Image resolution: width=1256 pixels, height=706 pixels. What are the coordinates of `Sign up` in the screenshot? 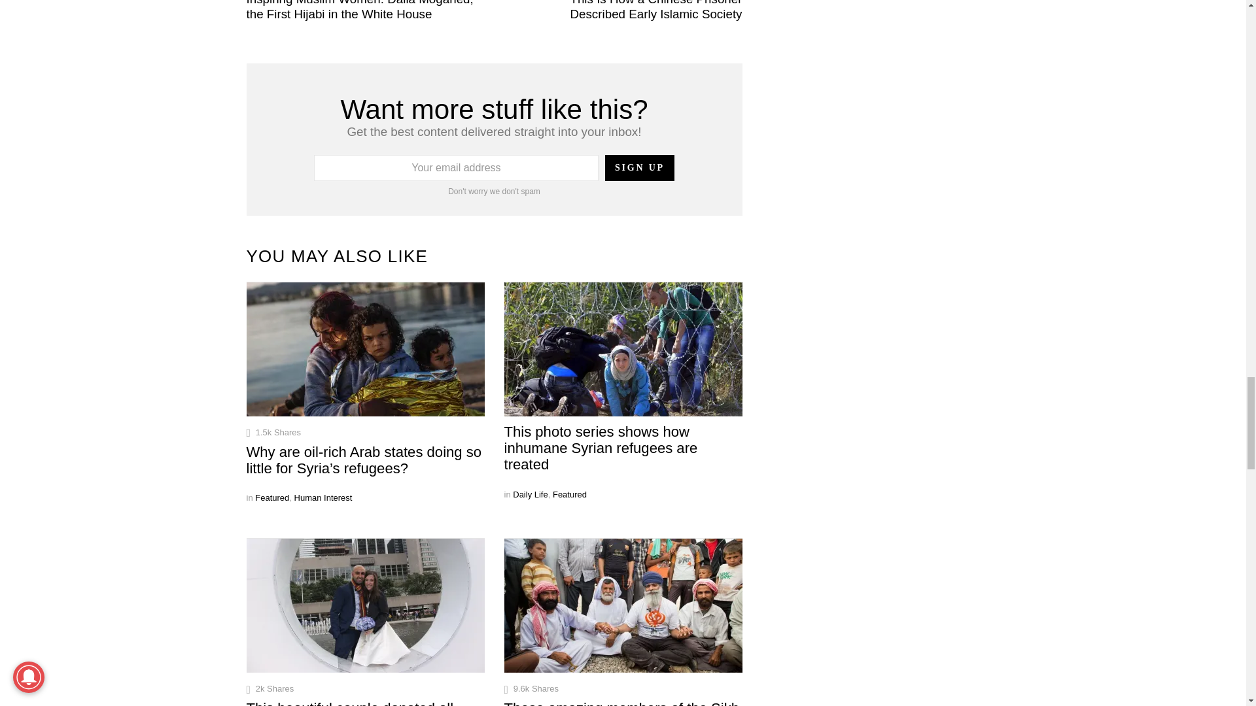 It's located at (640, 167).